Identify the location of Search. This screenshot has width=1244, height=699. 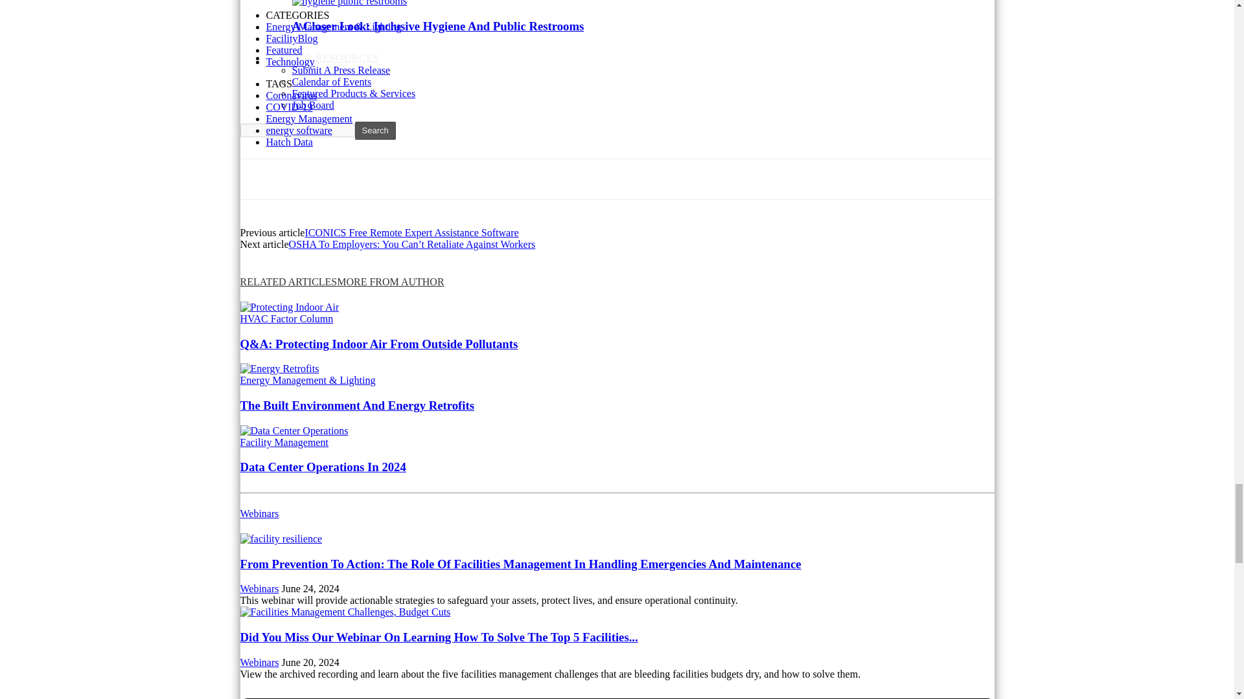
(374, 131).